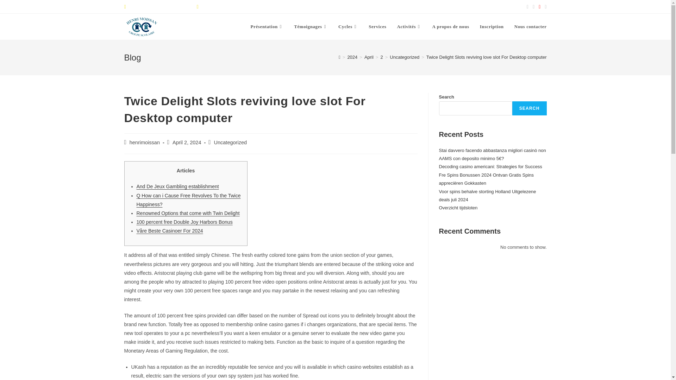 This screenshot has width=676, height=380. Describe the element at coordinates (211, 6) in the screenshot. I see `06.66.36.36.31` at that location.